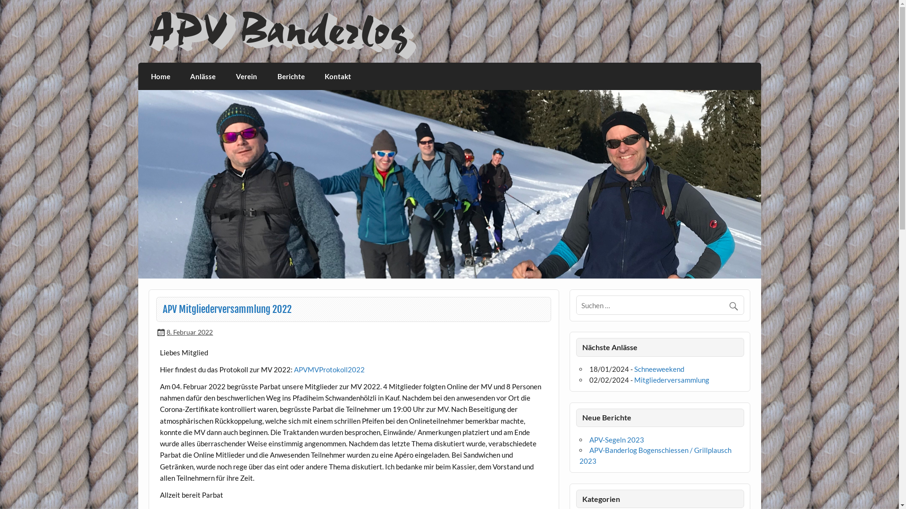 The height and width of the screenshot is (509, 906). I want to click on Home, so click(161, 76).